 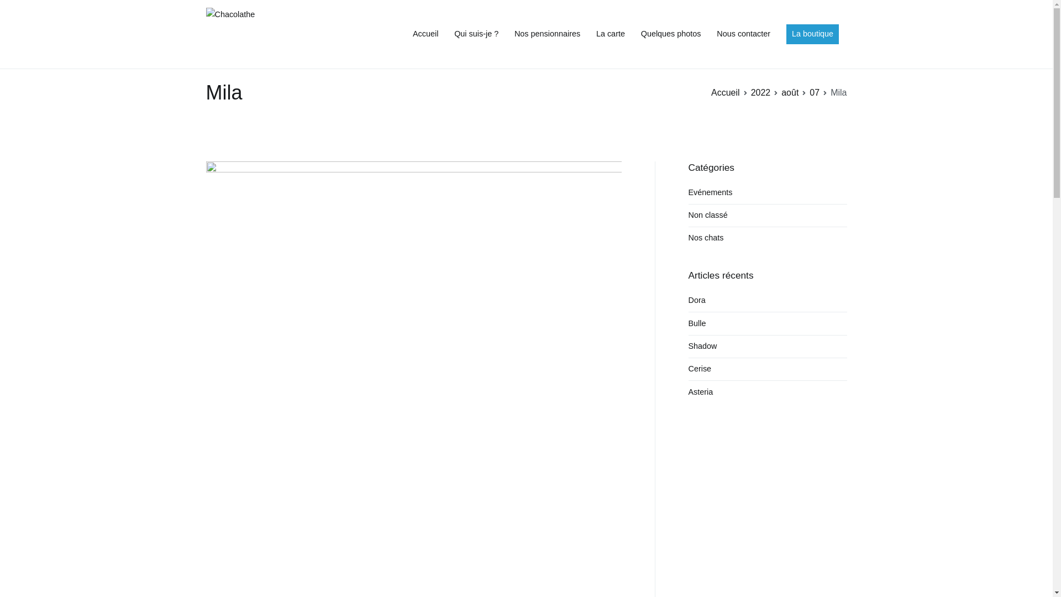 What do you see at coordinates (700, 369) in the screenshot?
I see `Cerise` at bounding box center [700, 369].